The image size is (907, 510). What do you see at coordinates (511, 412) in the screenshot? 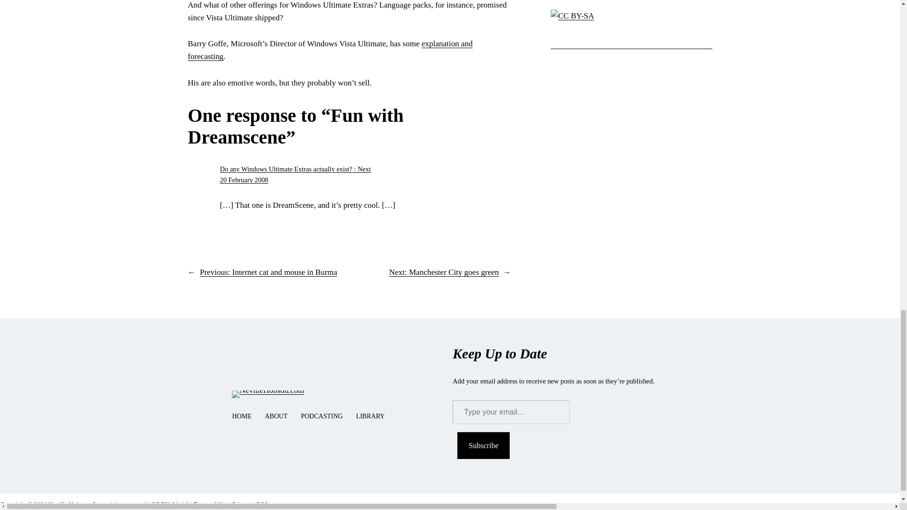
I see `Please fill in this field.` at bounding box center [511, 412].